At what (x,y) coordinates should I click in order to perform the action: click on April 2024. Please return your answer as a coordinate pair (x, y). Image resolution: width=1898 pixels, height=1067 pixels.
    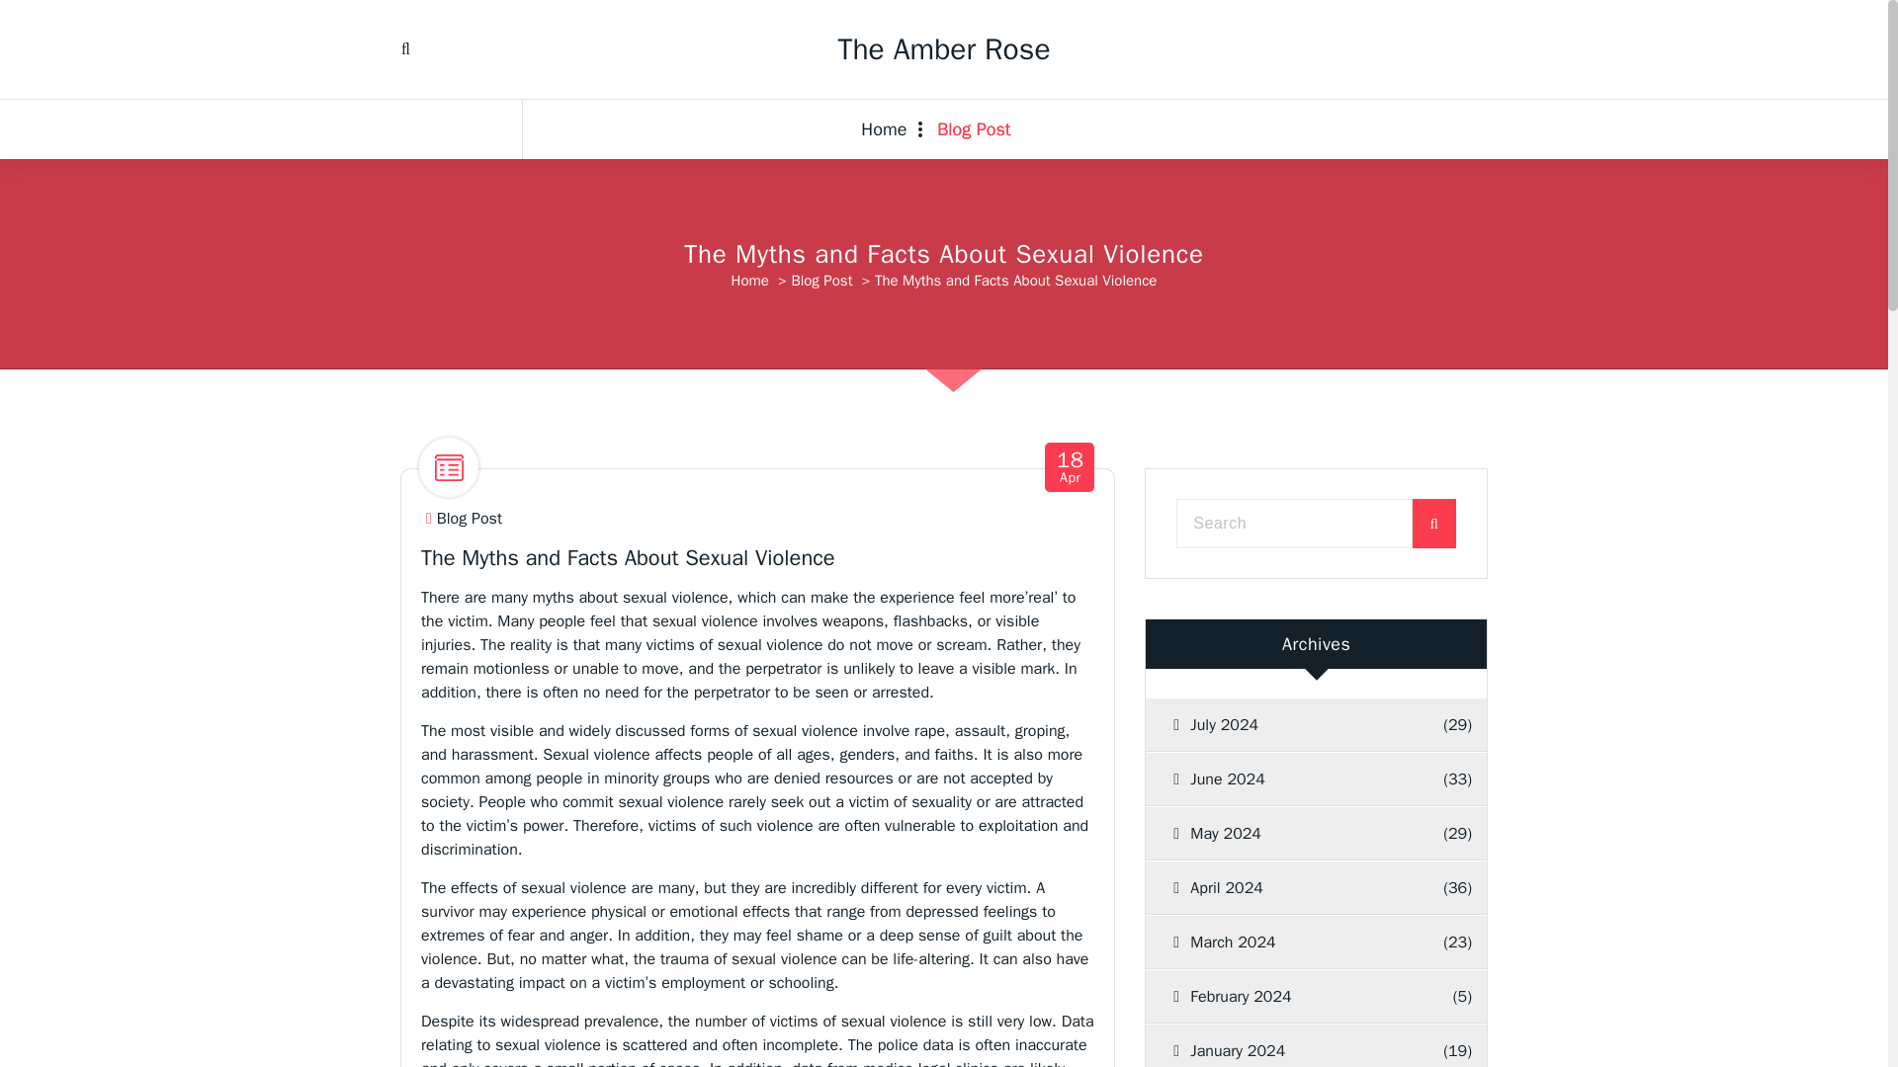
    Looking at the image, I should click on (1292, 887).